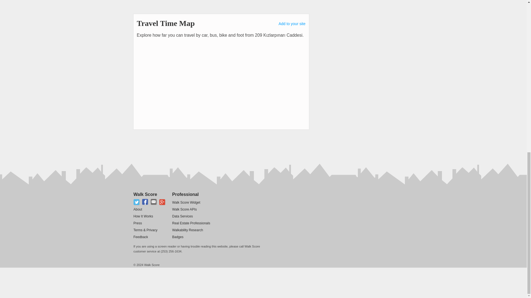  I want to click on Walk Score Widget, so click(186, 202).